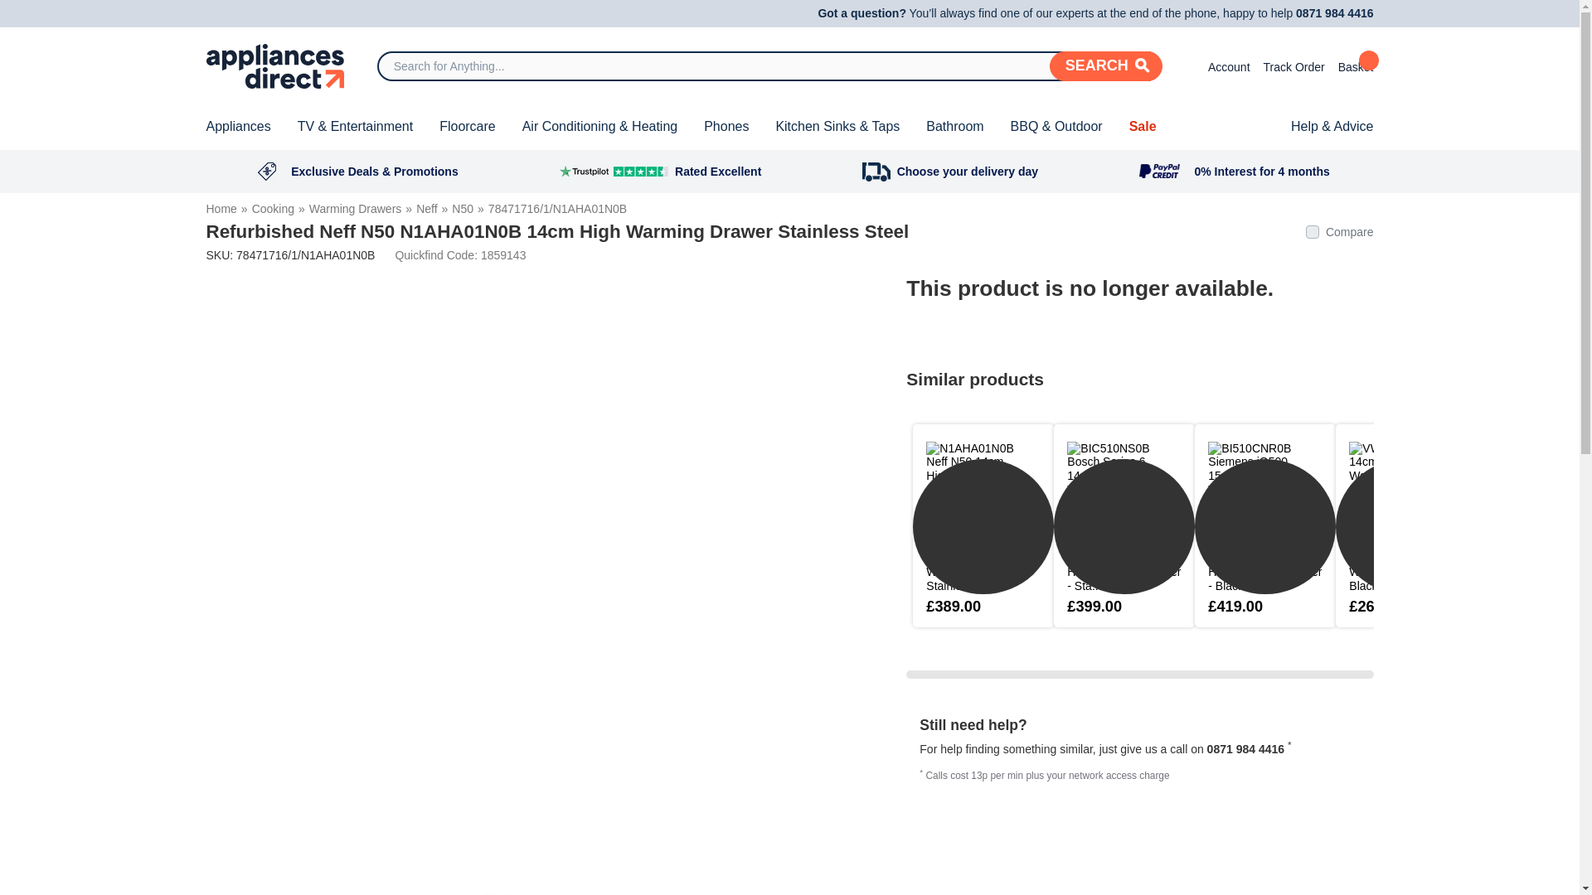 The height and width of the screenshot is (895, 1592). I want to click on Your basket contains, so click(1356, 65).